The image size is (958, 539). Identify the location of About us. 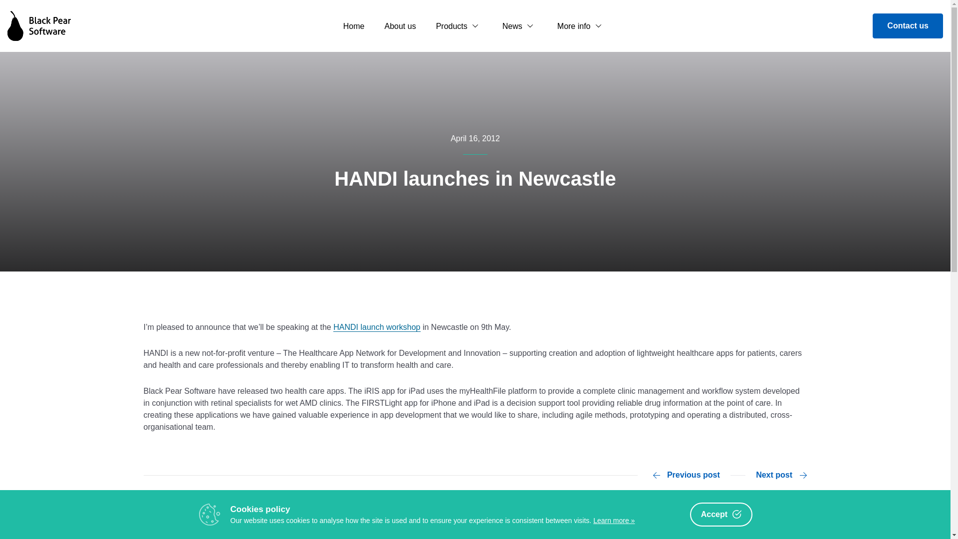
(400, 28).